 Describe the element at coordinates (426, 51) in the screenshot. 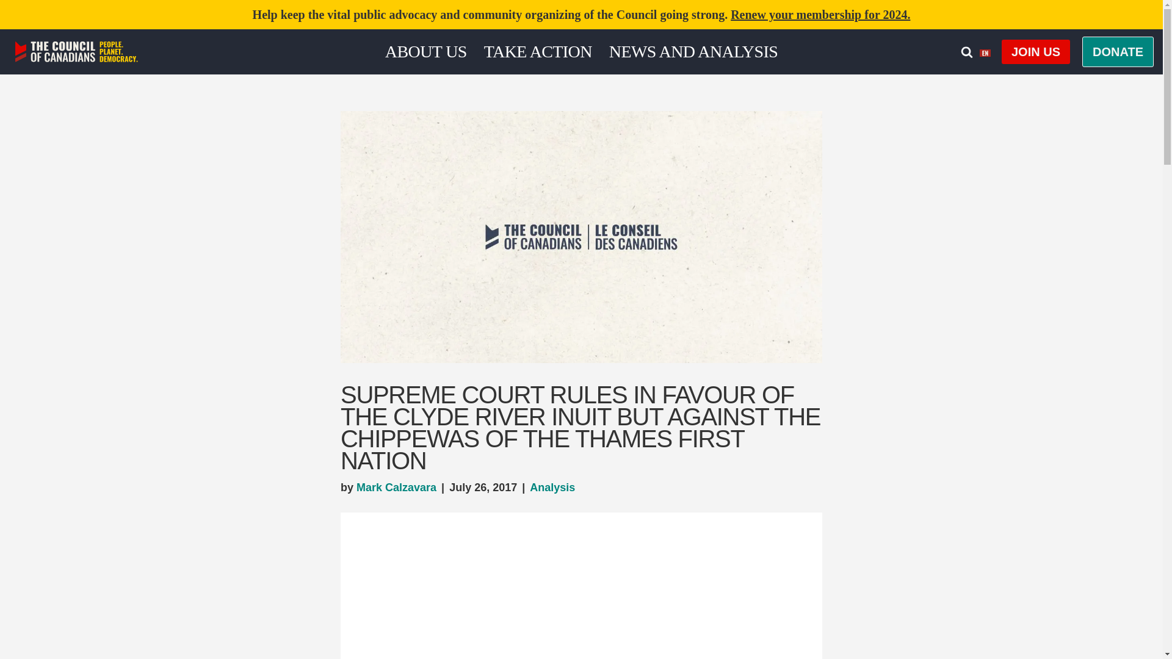

I see `ABOUT US` at that location.